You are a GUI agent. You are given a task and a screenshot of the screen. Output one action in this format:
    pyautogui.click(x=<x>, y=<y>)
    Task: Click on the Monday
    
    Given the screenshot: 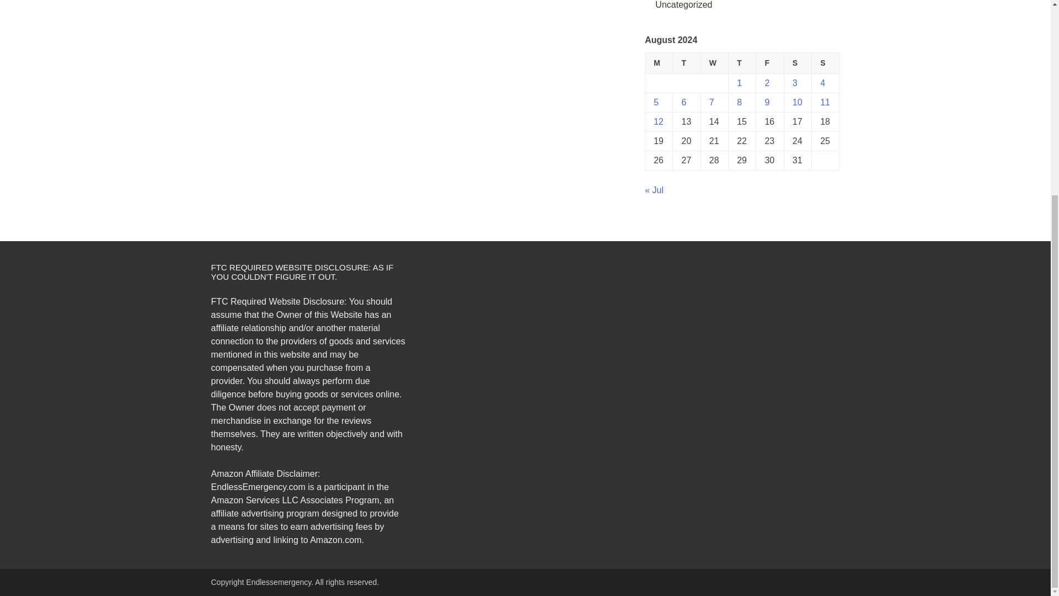 What is the action you would take?
    pyautogui.click(x=659, y=63)
    